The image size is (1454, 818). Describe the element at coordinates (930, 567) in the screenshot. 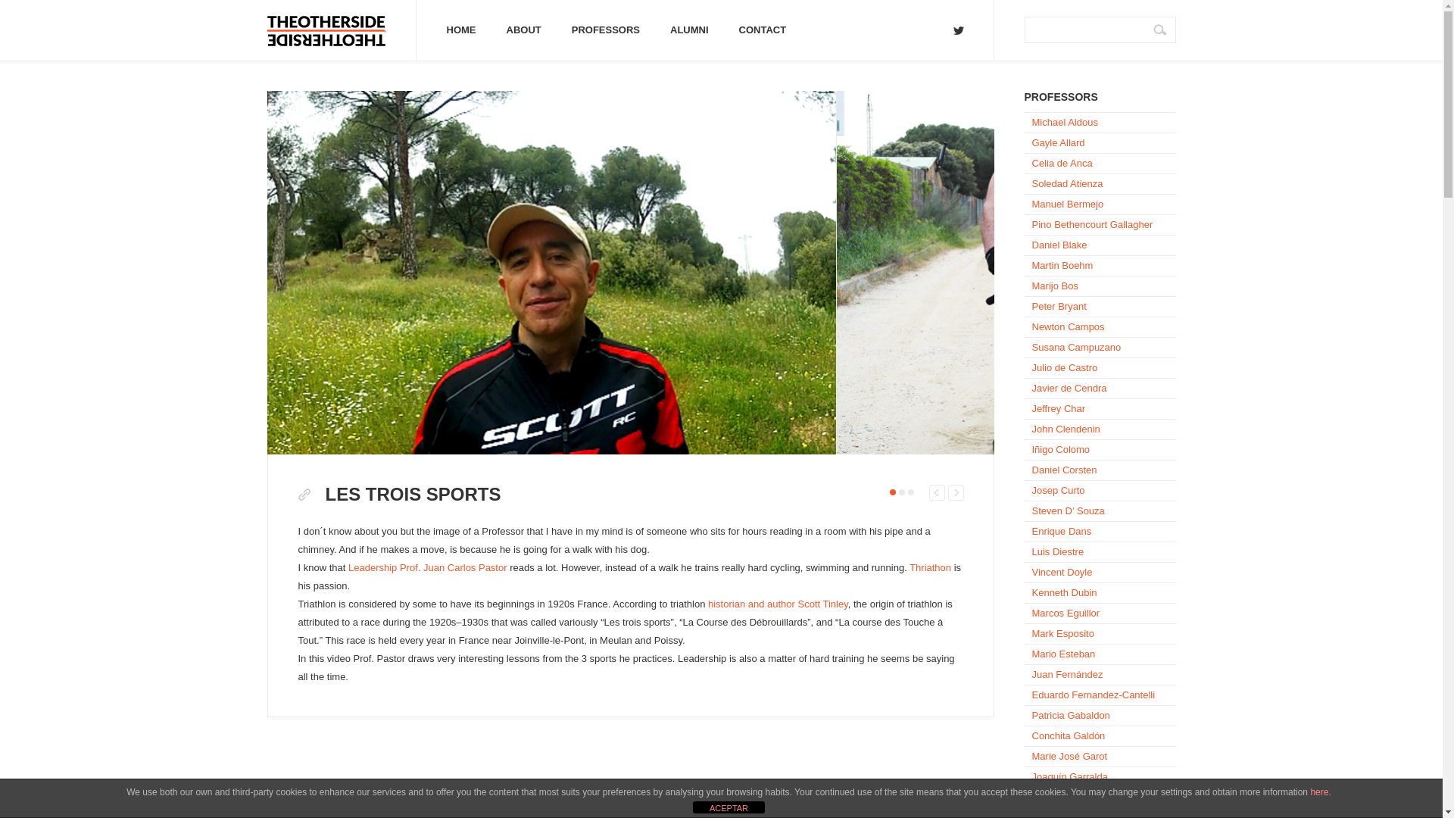

I see `Triathlon` at that location.